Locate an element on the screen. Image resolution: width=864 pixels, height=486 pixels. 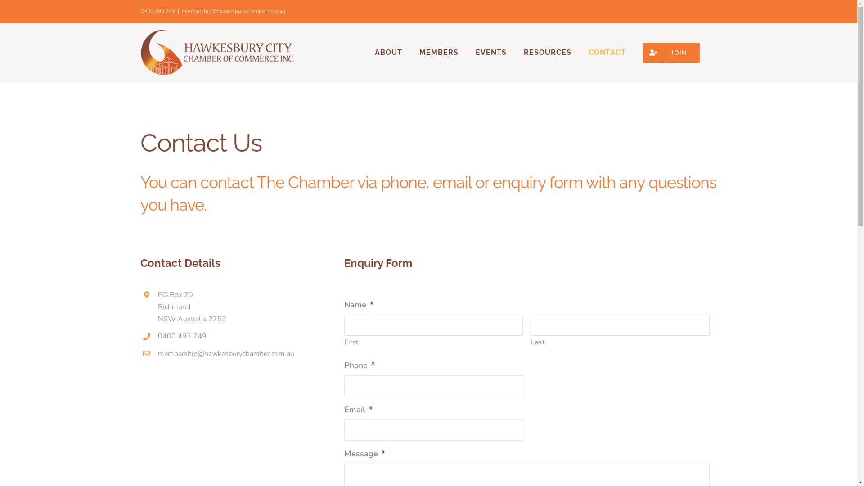
ABOUT is located at coordinates (388, 53).